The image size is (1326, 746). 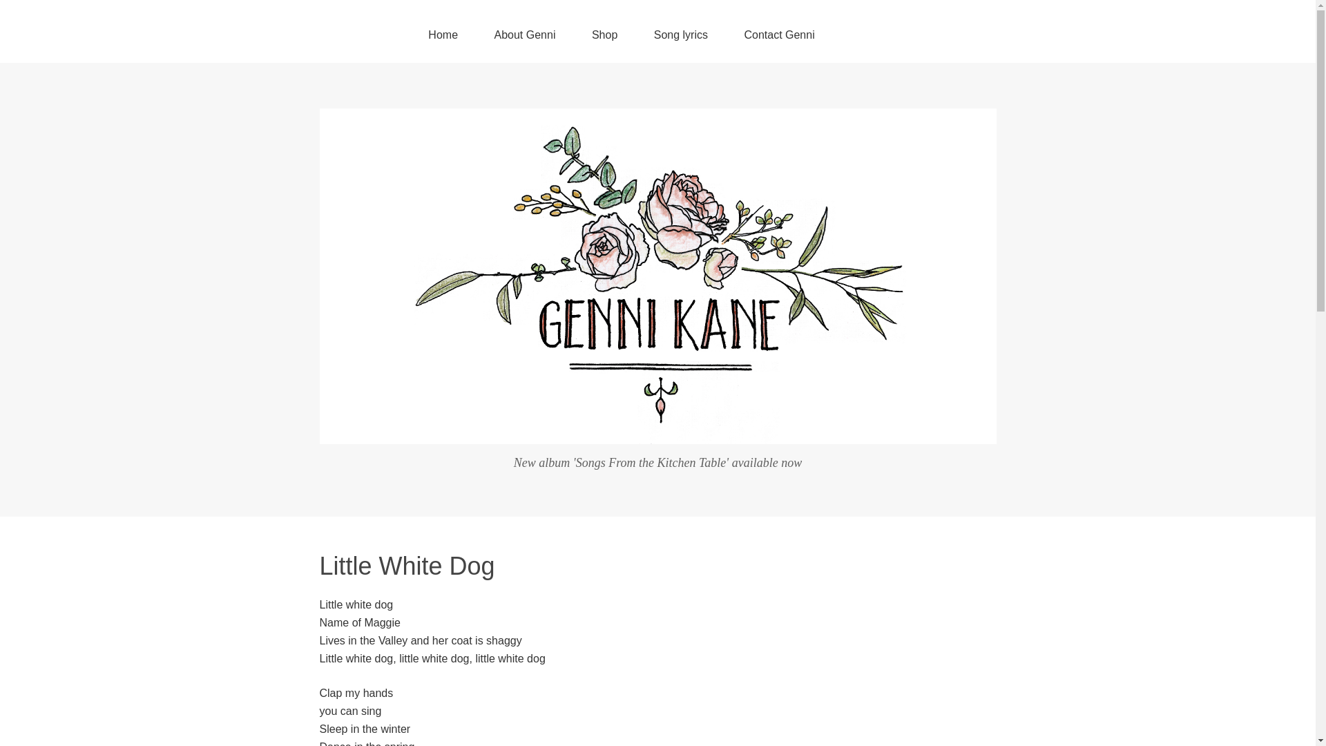 What do you see at coordinates (681, 35) in the screenshot?
I see `Song lyrics` at bounding box center [681, 35].